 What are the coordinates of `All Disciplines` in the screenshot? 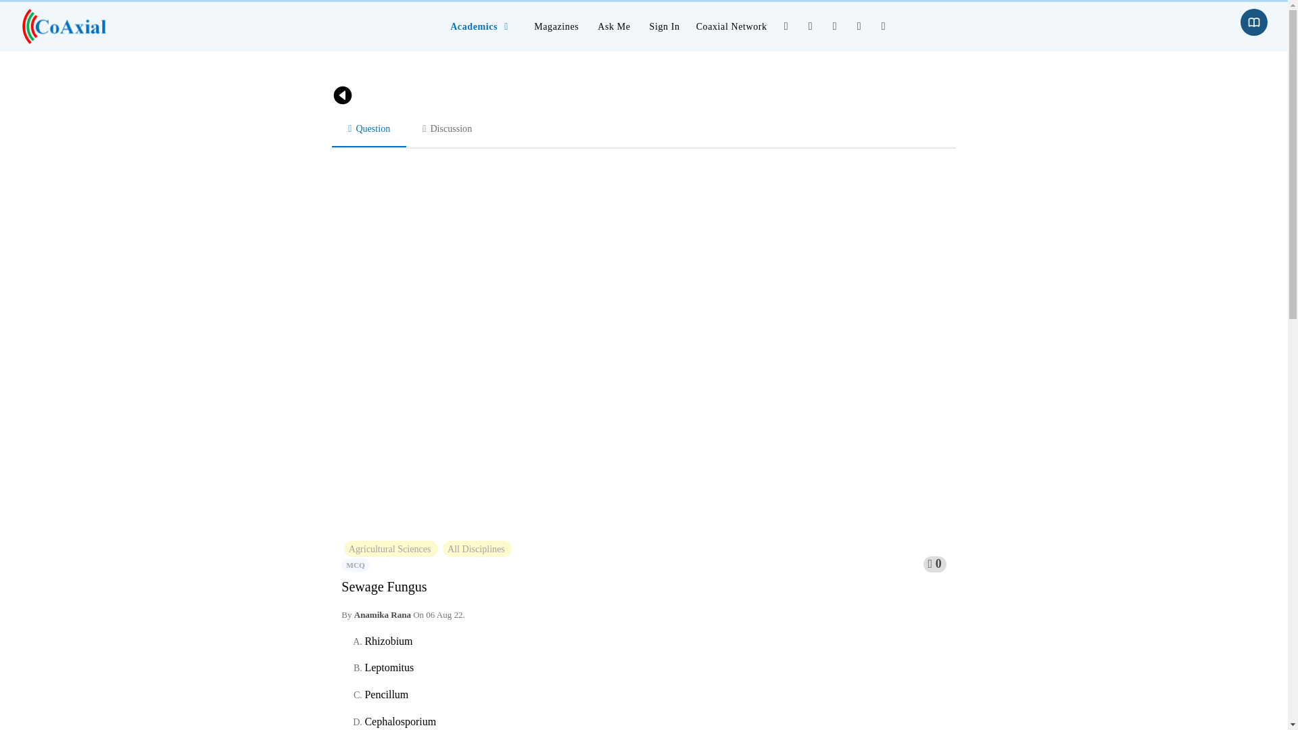 It's located at (477, 549).